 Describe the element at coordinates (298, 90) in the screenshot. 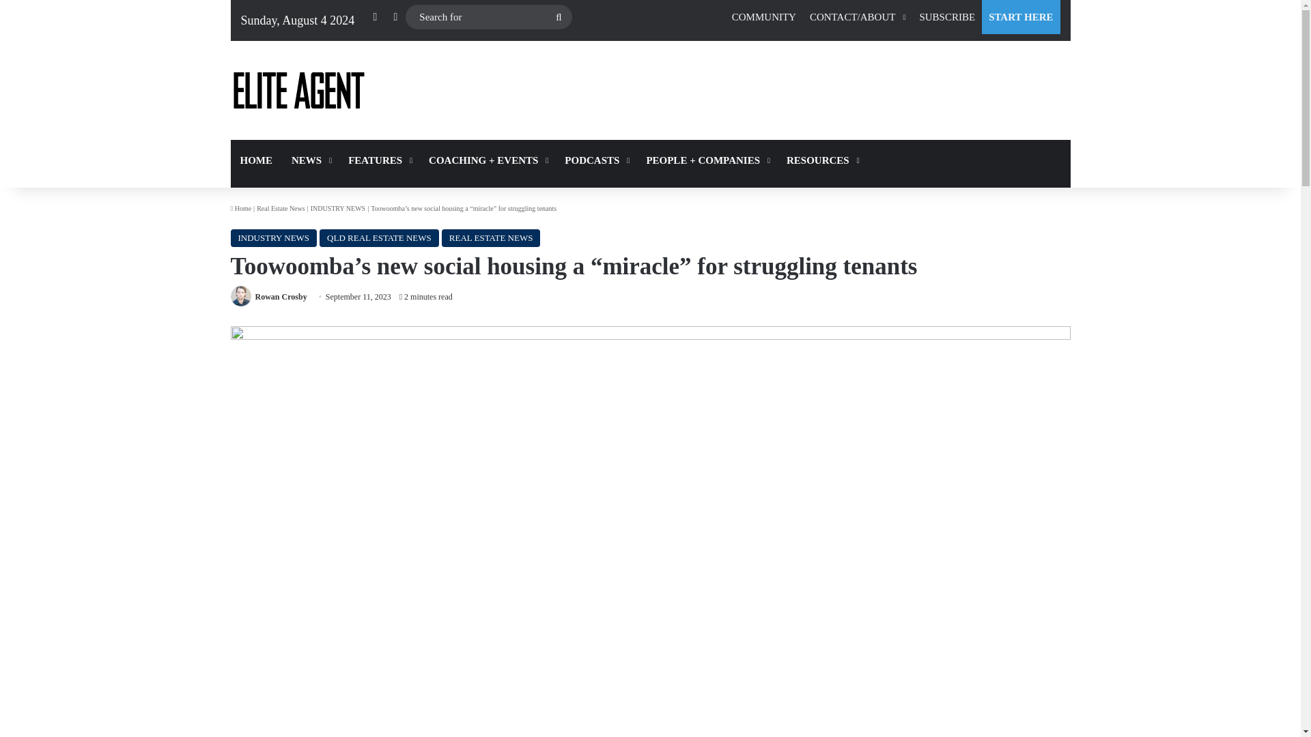

I see `Elite Agent` at that location.